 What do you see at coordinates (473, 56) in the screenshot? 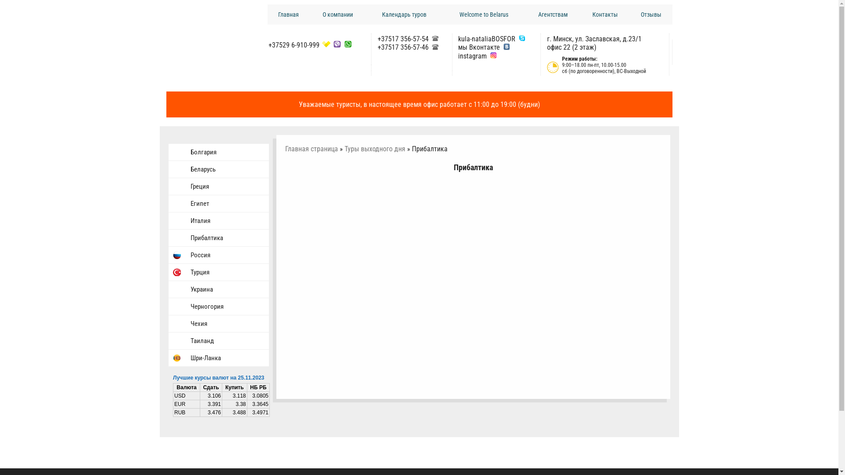
I see `instagram` at bounding box center [473, 56].